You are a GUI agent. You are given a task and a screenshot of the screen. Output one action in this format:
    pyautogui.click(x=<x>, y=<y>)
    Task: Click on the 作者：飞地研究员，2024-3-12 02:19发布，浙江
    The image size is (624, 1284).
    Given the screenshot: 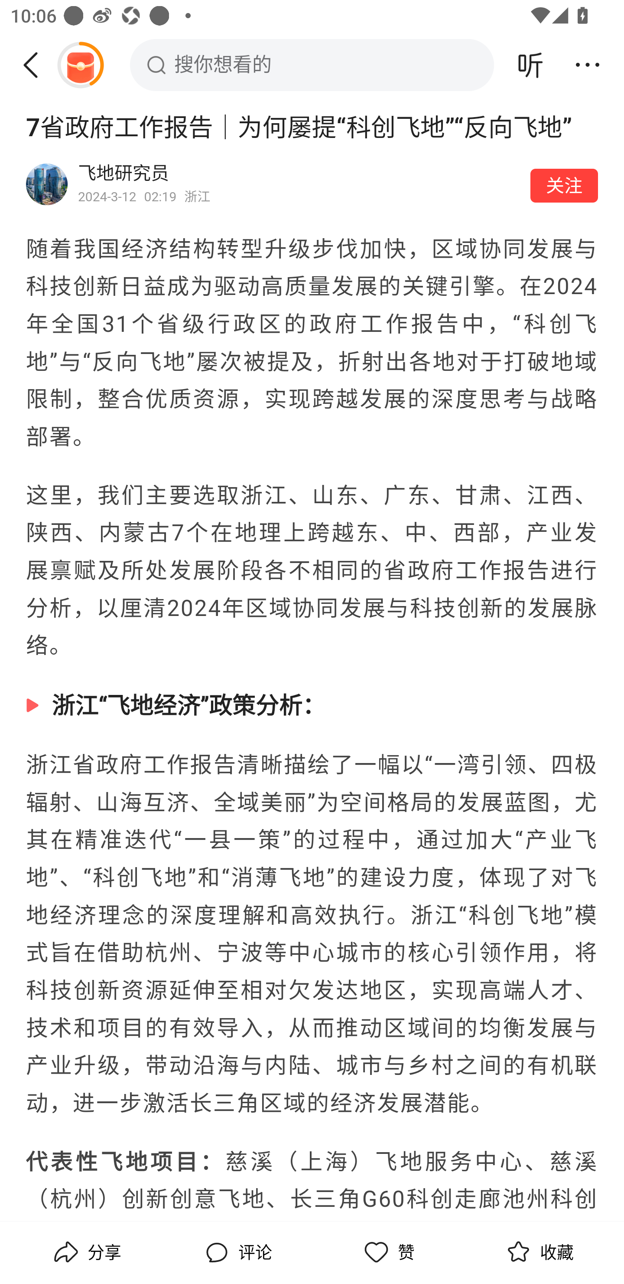 What is the action you would take?
    pyautogui.click(x=299, y=184)
    